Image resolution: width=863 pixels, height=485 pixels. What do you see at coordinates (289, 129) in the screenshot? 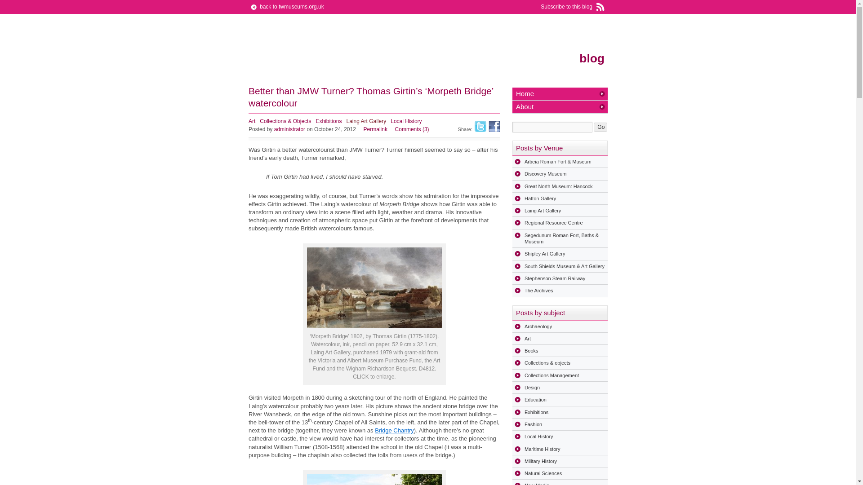
I see `View all posts by administrator` at bounding box center [289, 129].